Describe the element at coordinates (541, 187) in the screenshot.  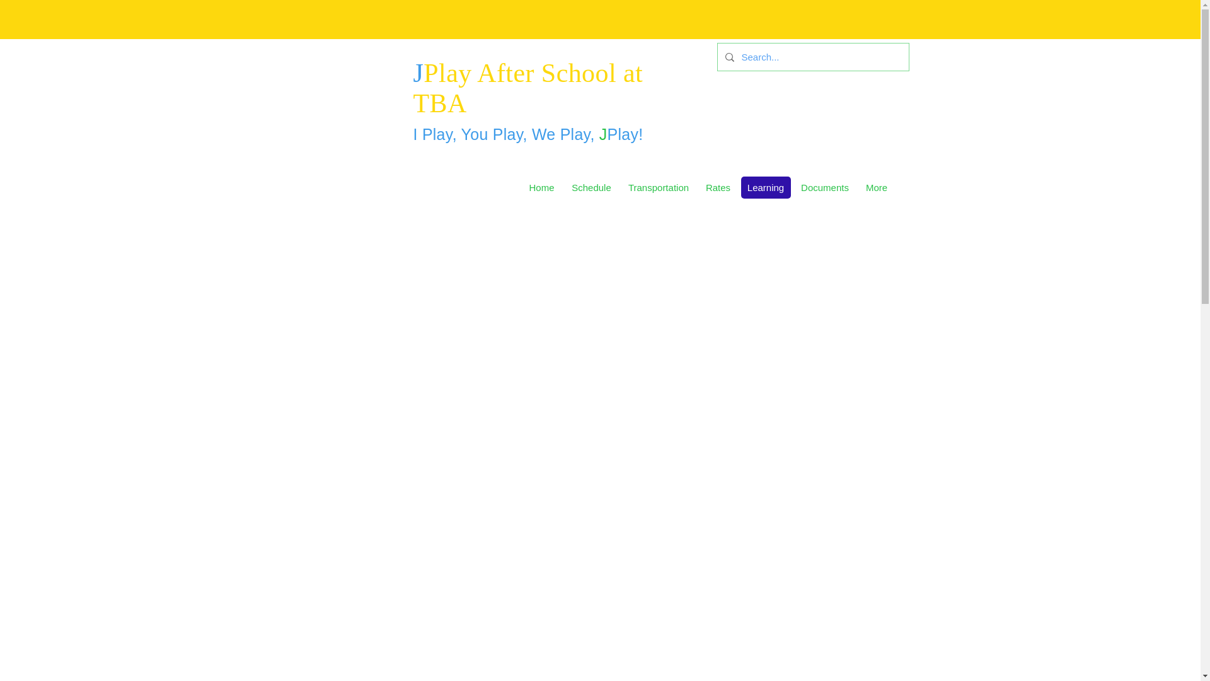
I see `Home` at that location.